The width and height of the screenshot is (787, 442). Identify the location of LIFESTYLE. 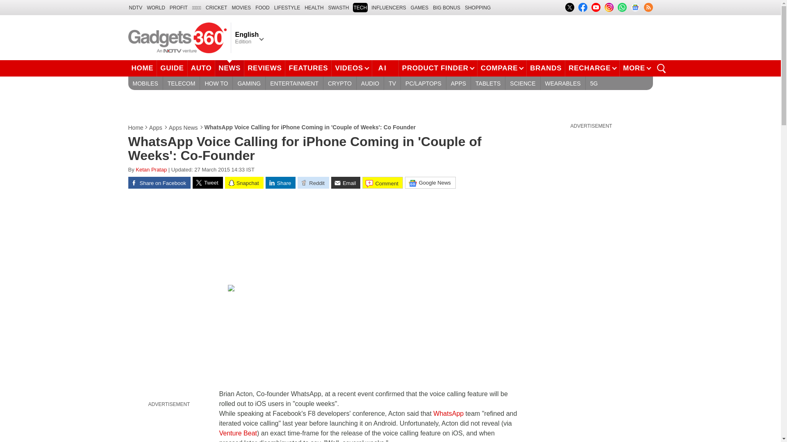
(287, 7).